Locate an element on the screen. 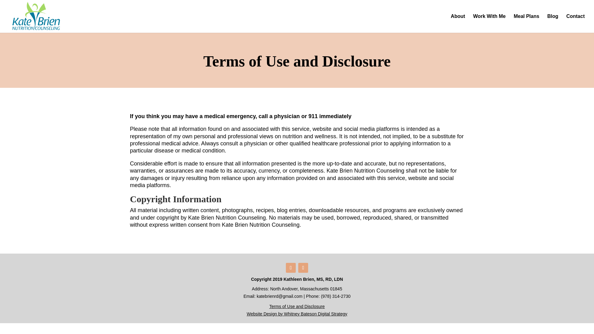  Terms of Use and Disclosure is located at coordinates (297, 306).